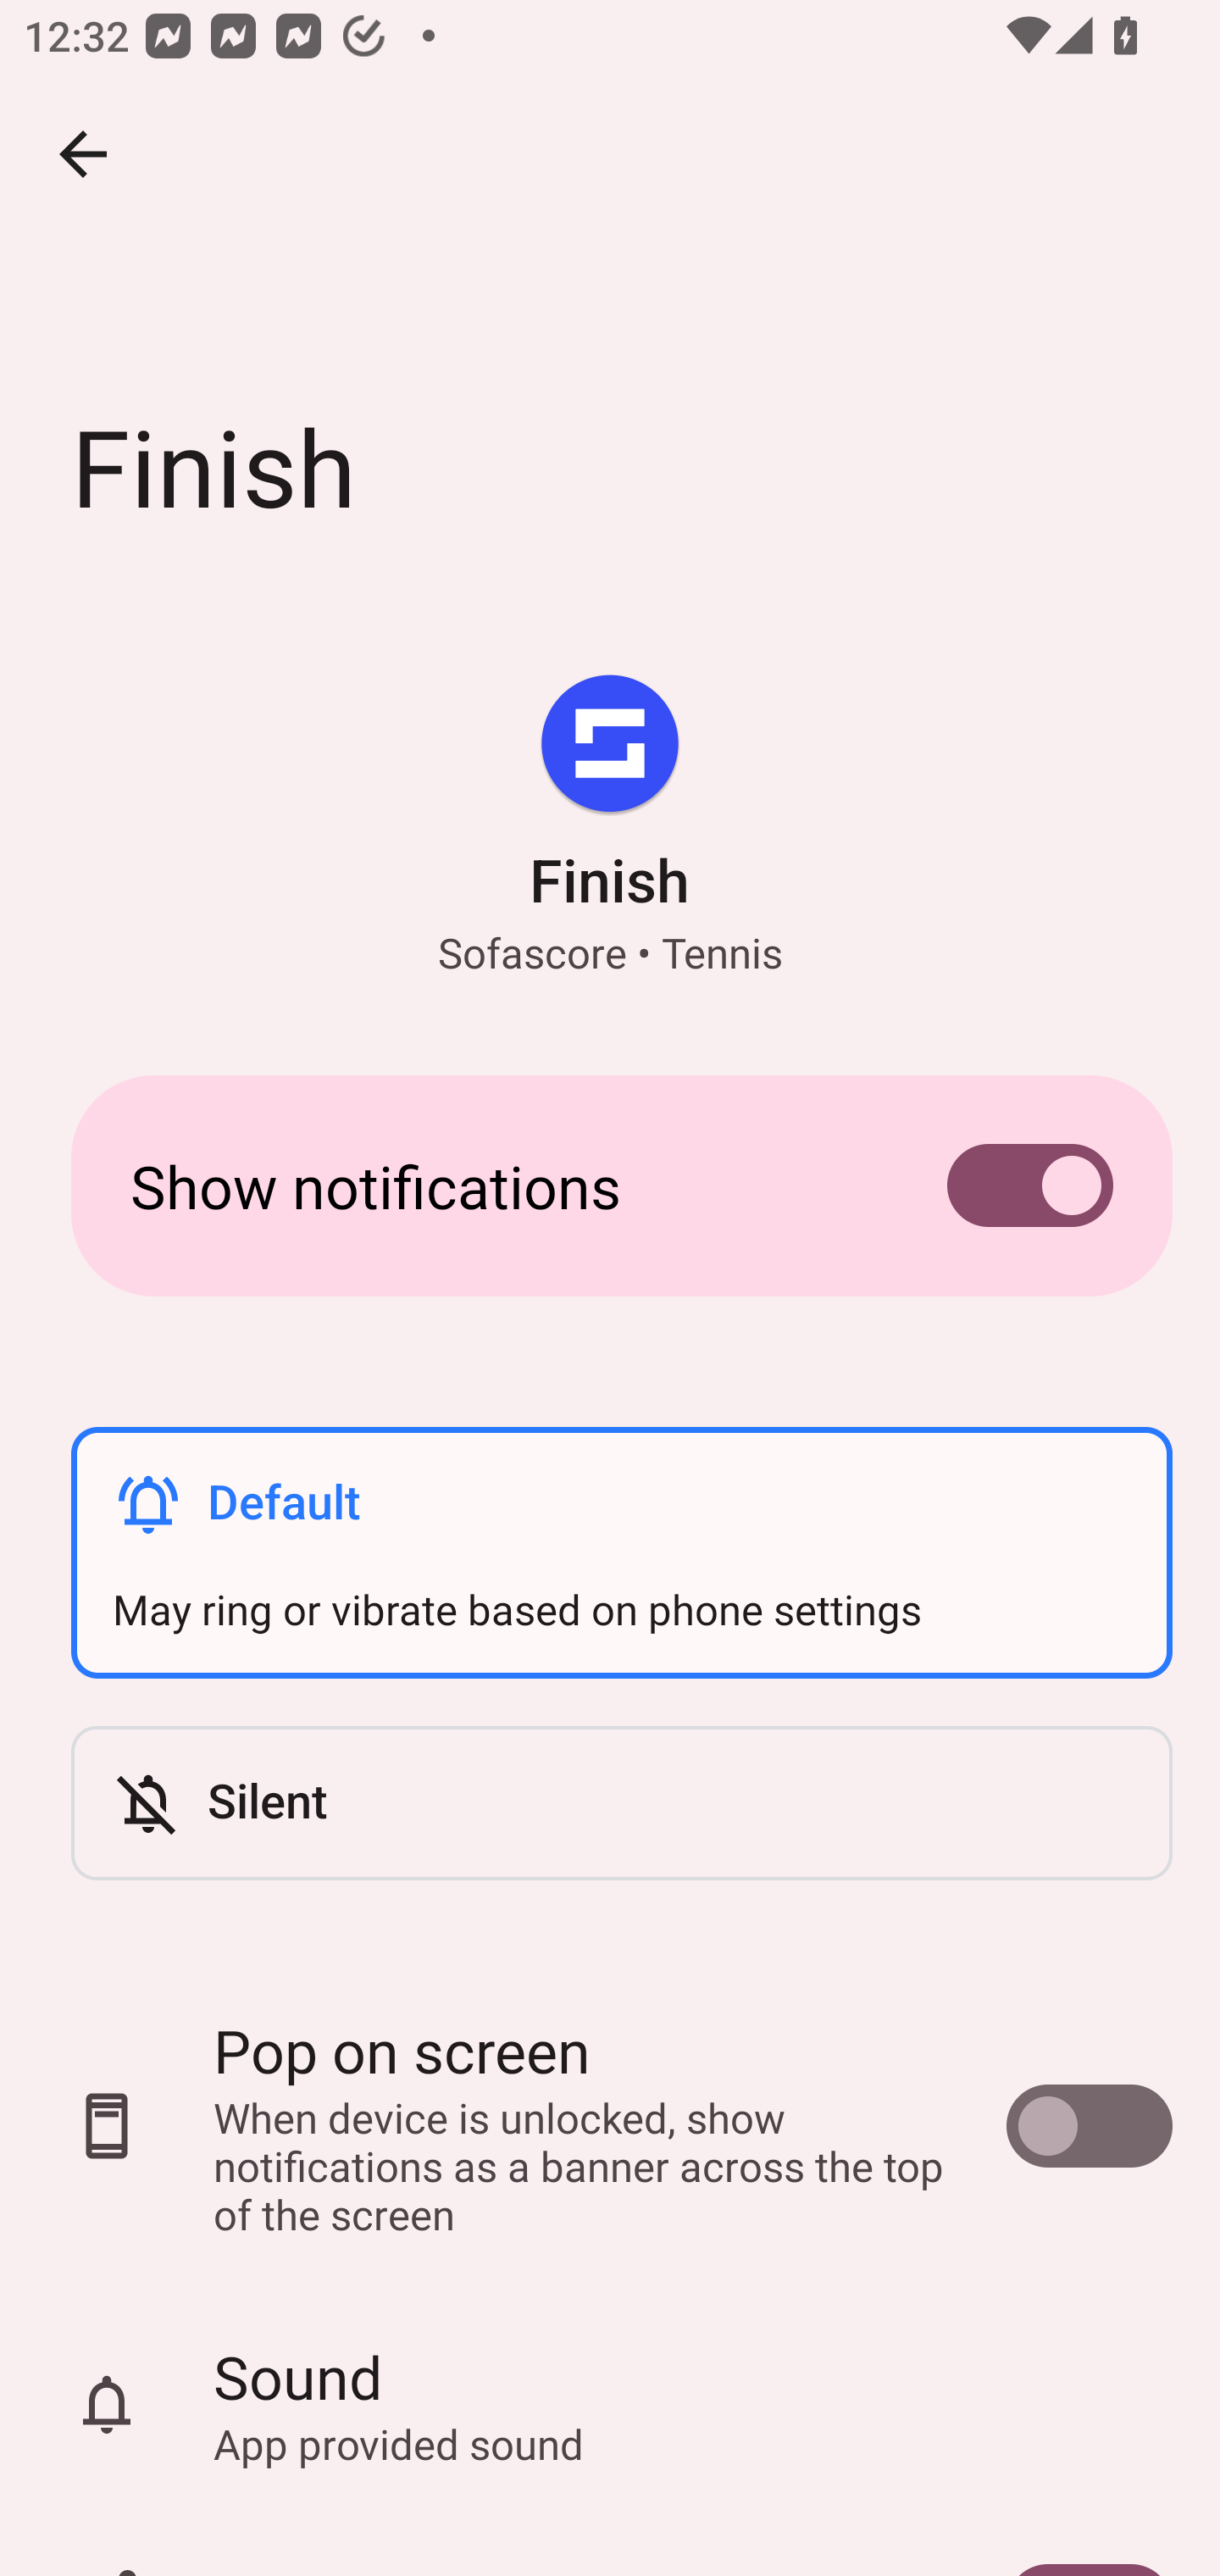  Describe the element at coordinates (621, 1803) in the screenshot. I see `Silent` at that location.